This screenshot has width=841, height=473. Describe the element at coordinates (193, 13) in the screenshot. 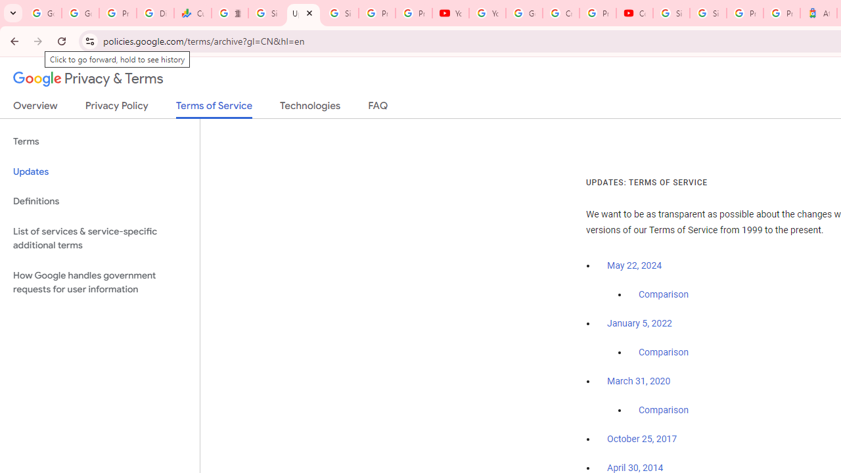

I see `Currencies - Google Finance` at that location.